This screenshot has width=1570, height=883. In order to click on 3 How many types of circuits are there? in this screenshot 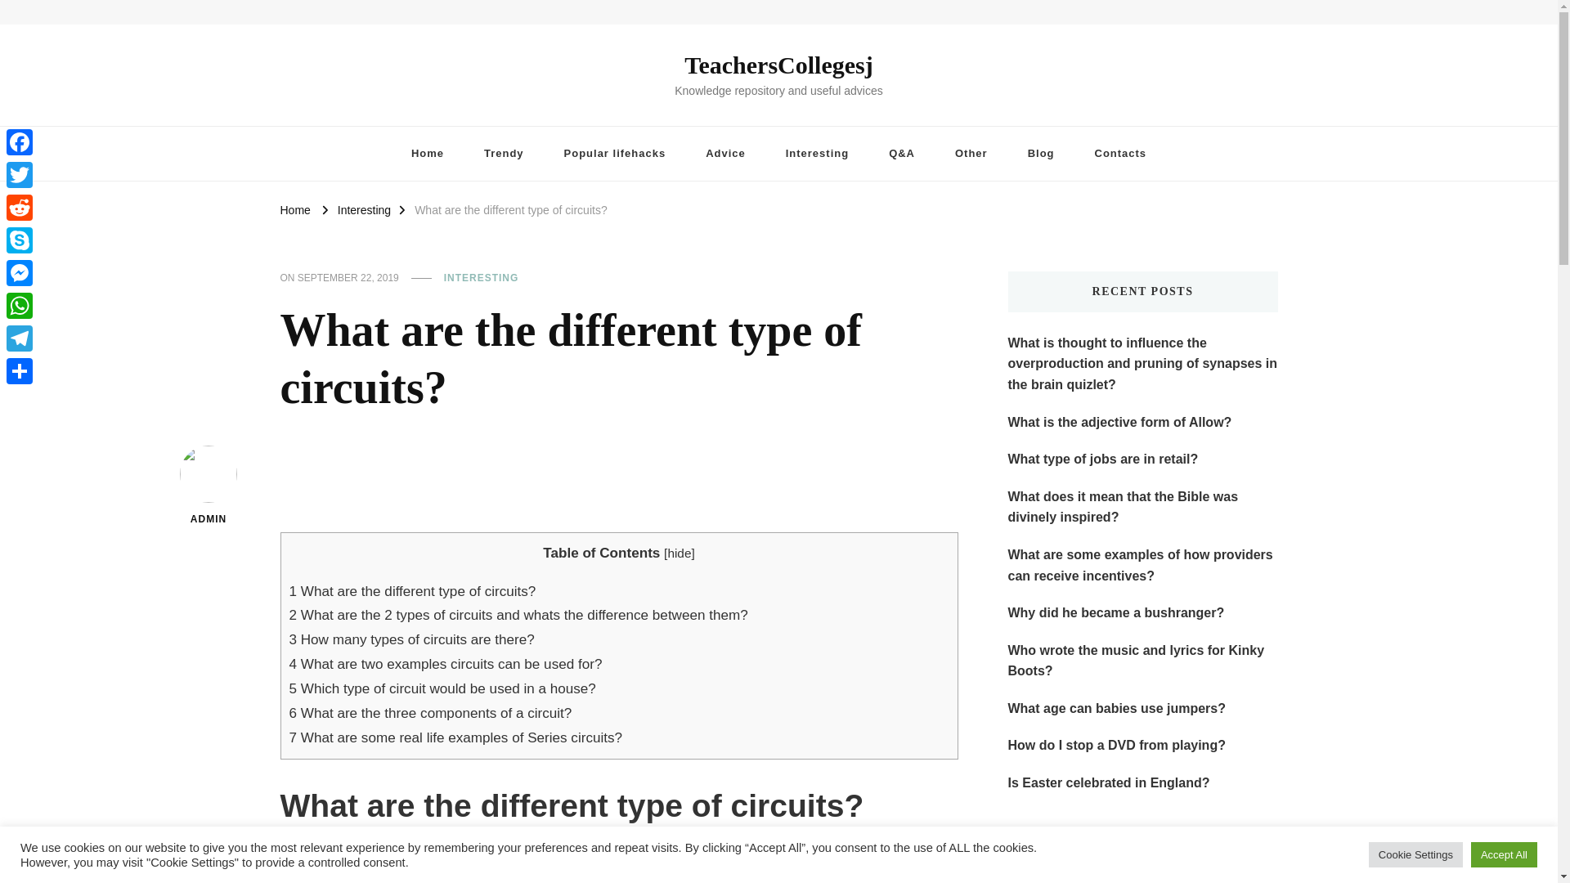, I will do `click(412, 639)`.